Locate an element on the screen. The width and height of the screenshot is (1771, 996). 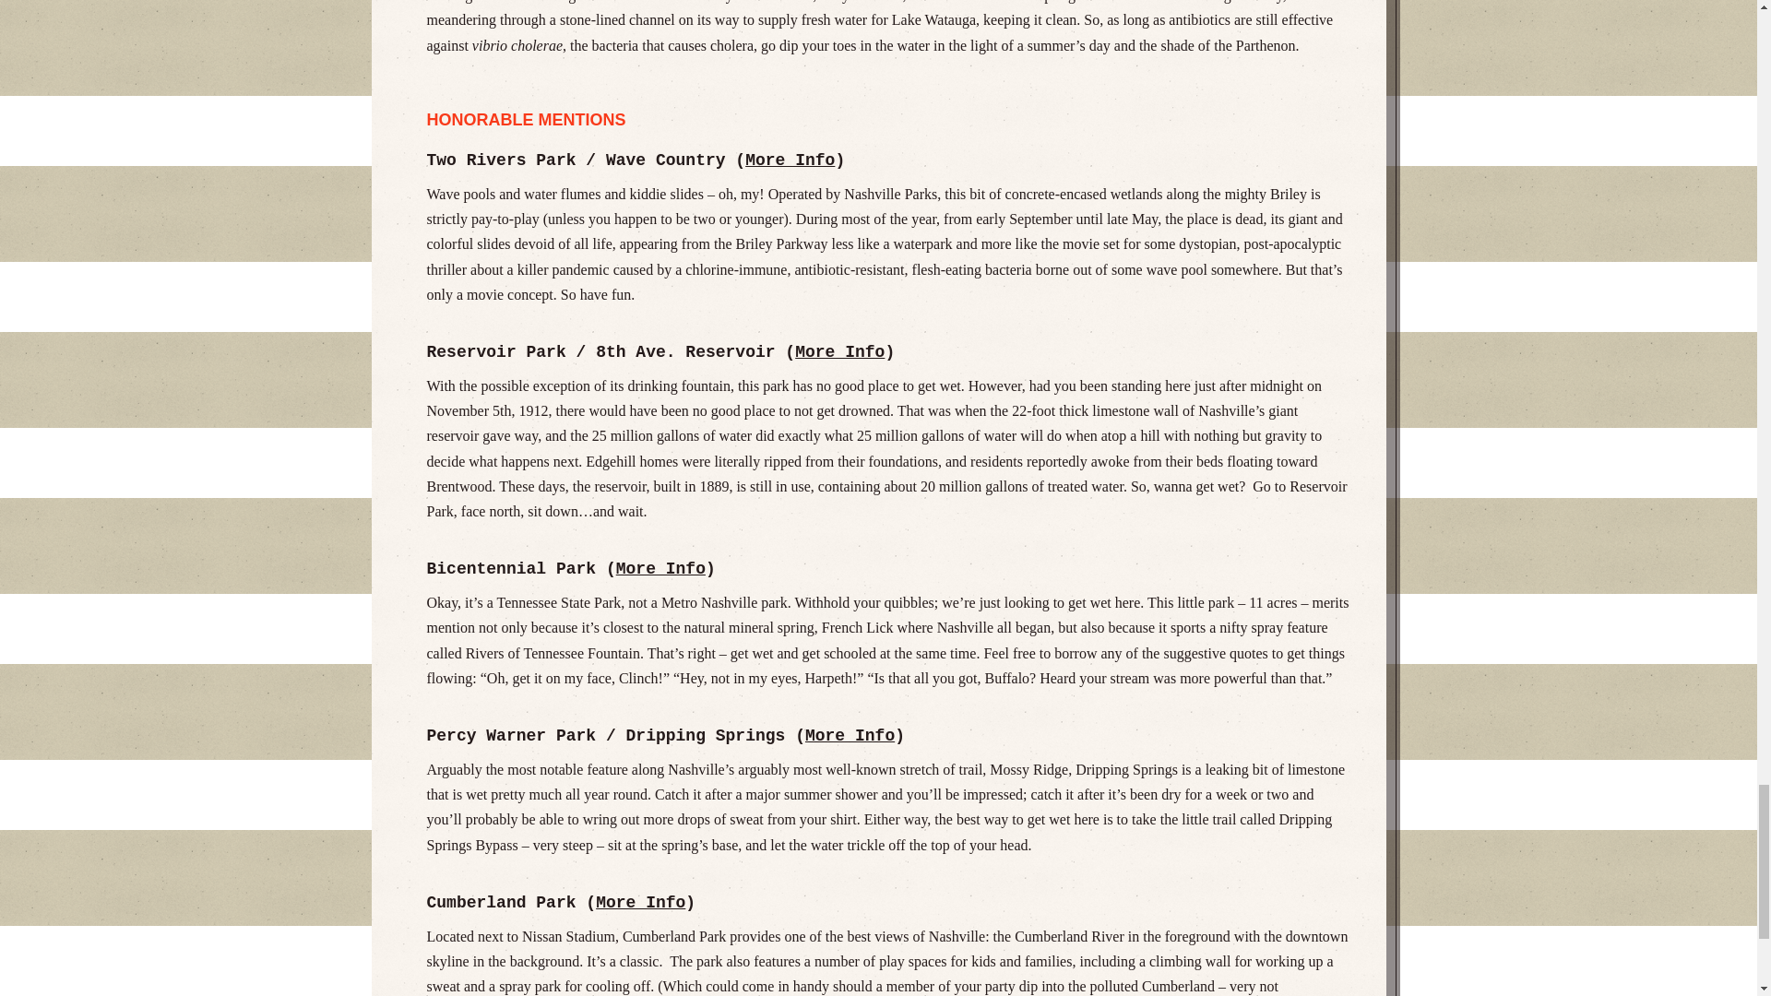
More Info is located at coordinates (850, 736).